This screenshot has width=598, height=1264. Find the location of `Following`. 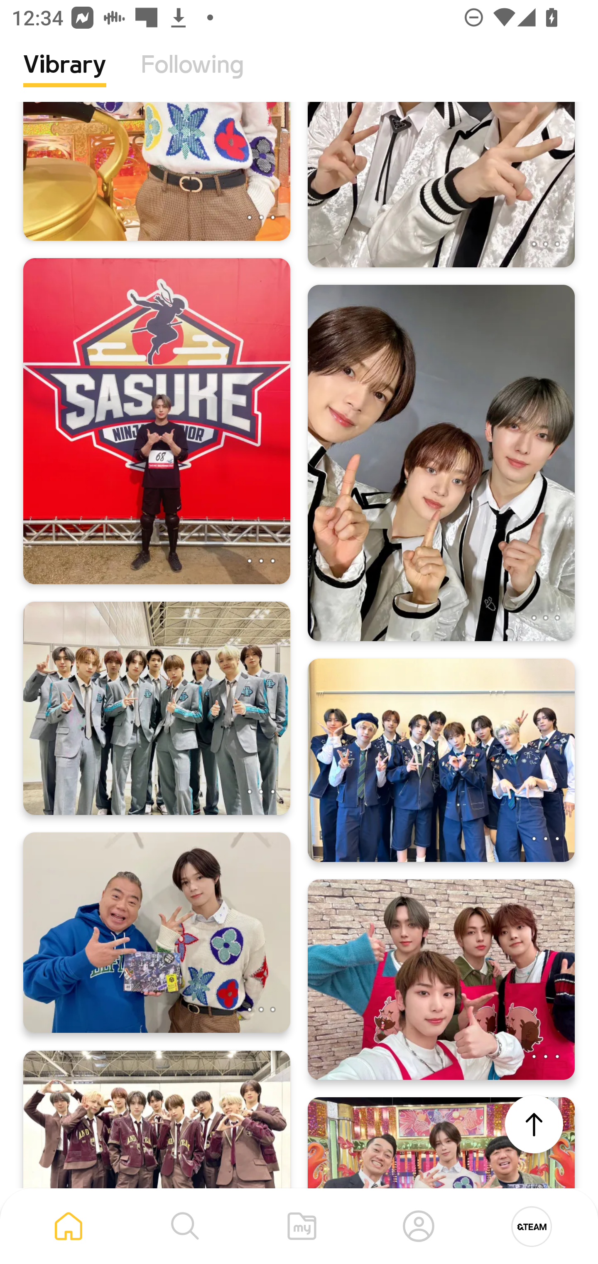

Following is located at coordinates (192, 77).